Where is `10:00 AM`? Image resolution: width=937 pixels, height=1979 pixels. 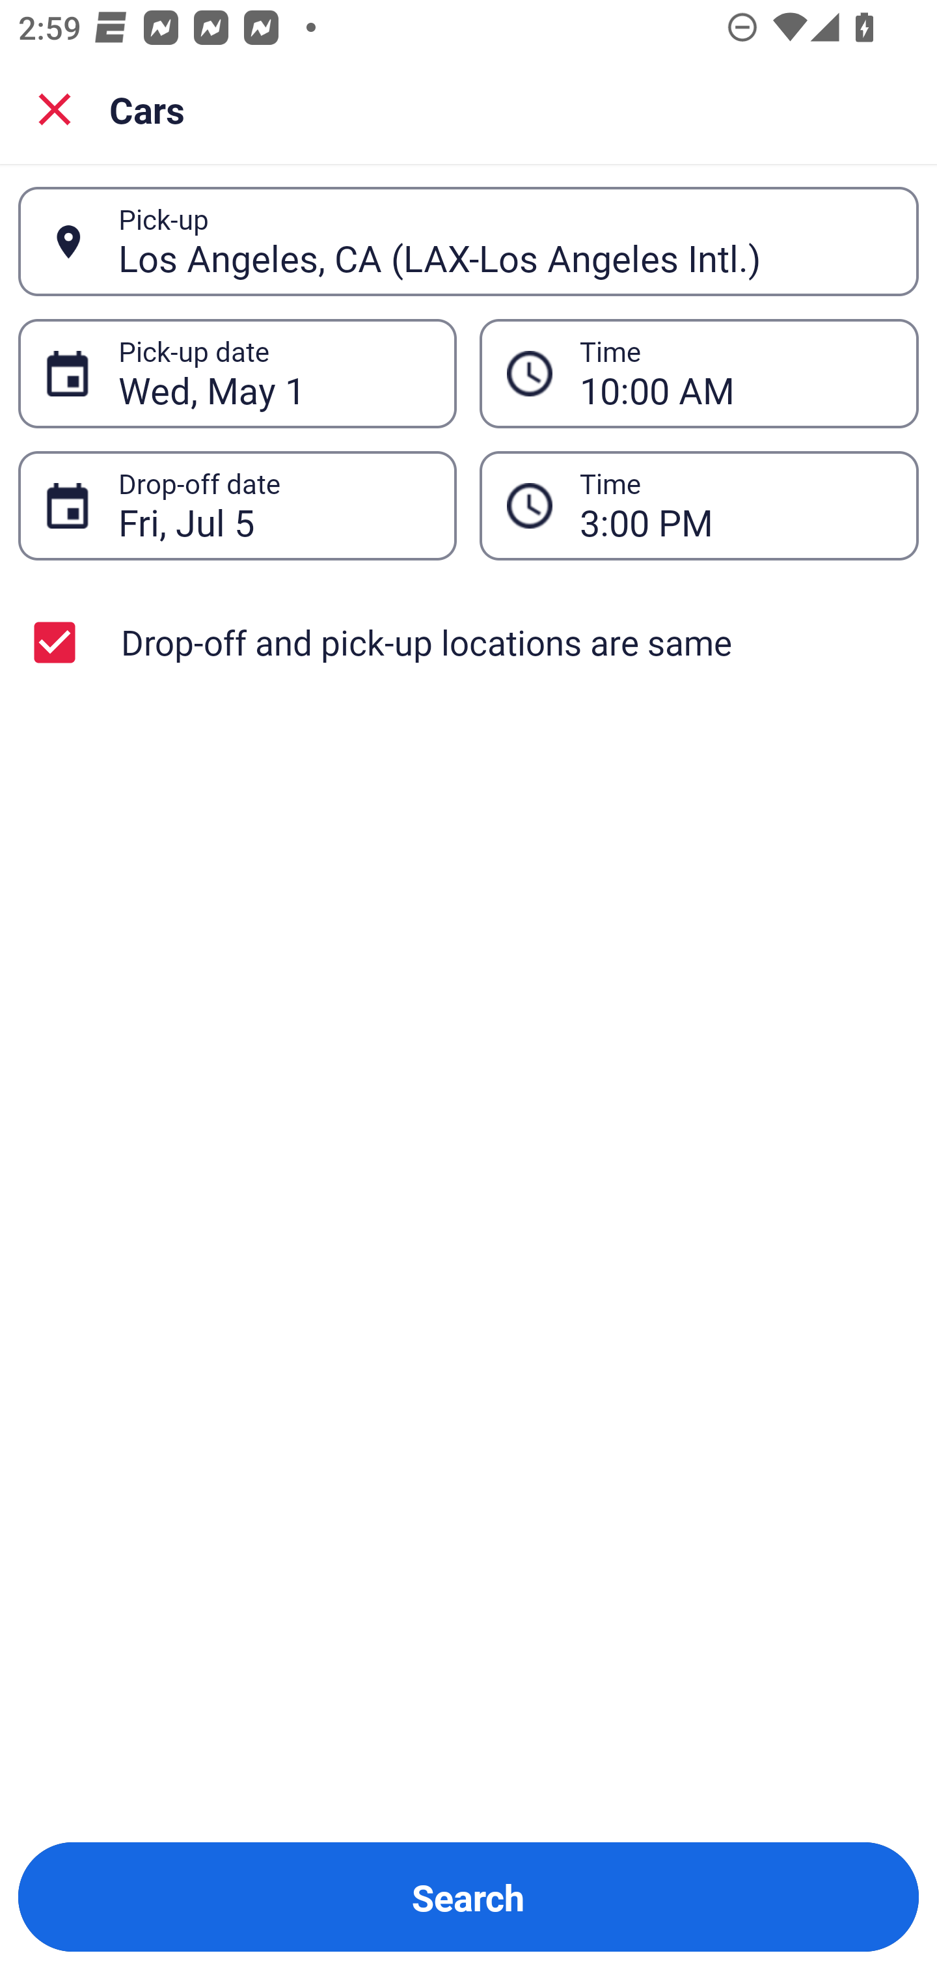
10:00 AM is located at coordinates (735, 374).